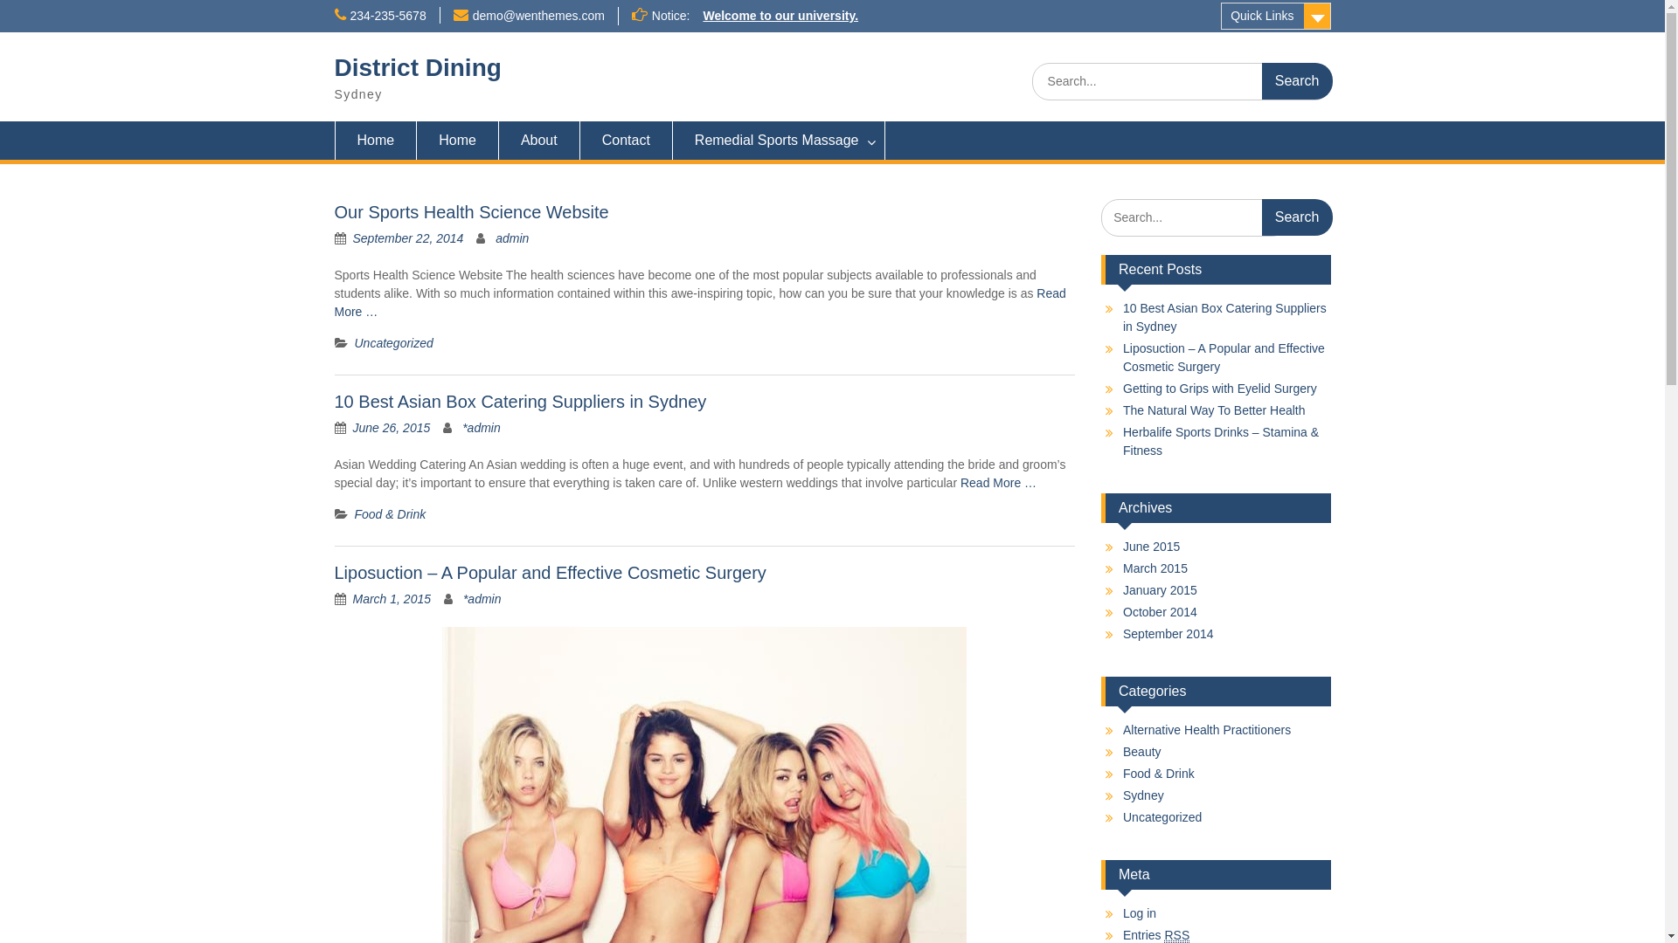 Image resolution: width=1678 pixels, height=943 pixels. Describe the element at coordinates (520, 402) in the screenshot. I see `10 Best Asian Box Catering Suppliers in Sydney` at that location.